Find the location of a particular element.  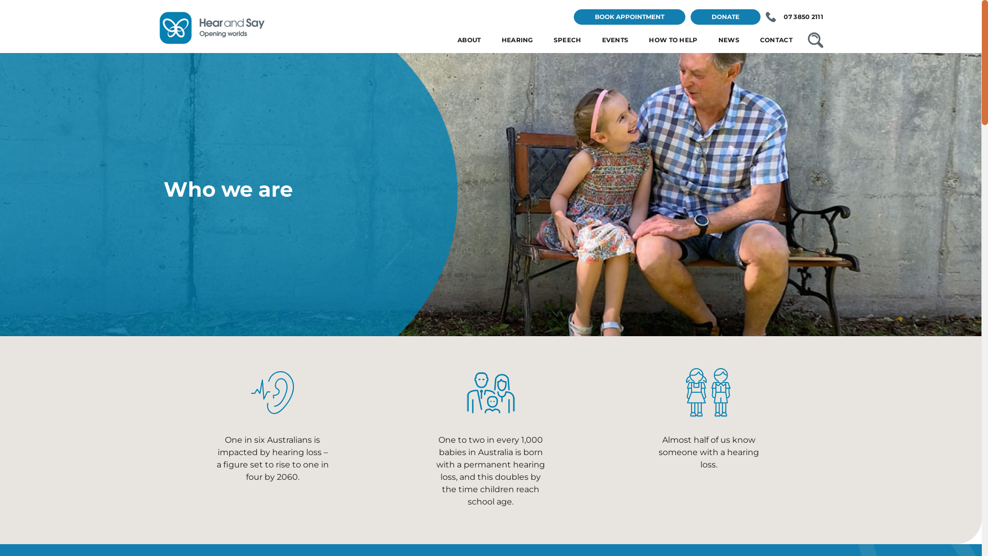

HOW TO HELP is located at coordinates (673, 40).